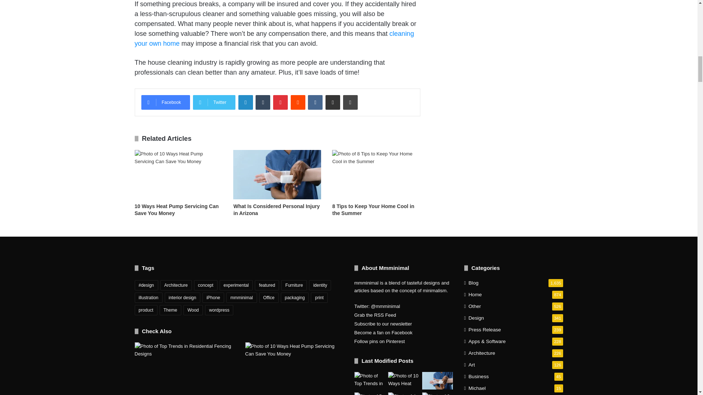 Image resolution: width=703 pixels, height=395 pixels. I want to click on Pinterest, so click(280, 102).